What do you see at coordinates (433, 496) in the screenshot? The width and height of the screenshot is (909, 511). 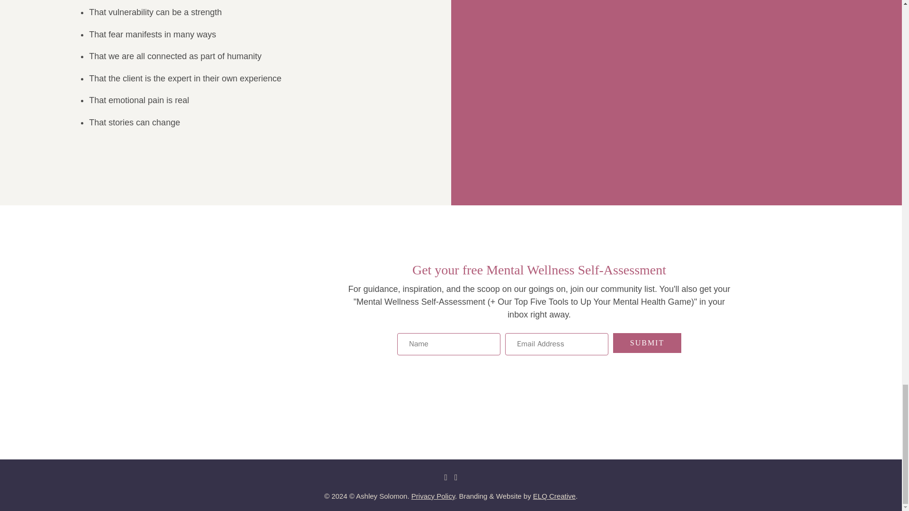 I see `Privacy Policy` at bounding box center [433, 496].